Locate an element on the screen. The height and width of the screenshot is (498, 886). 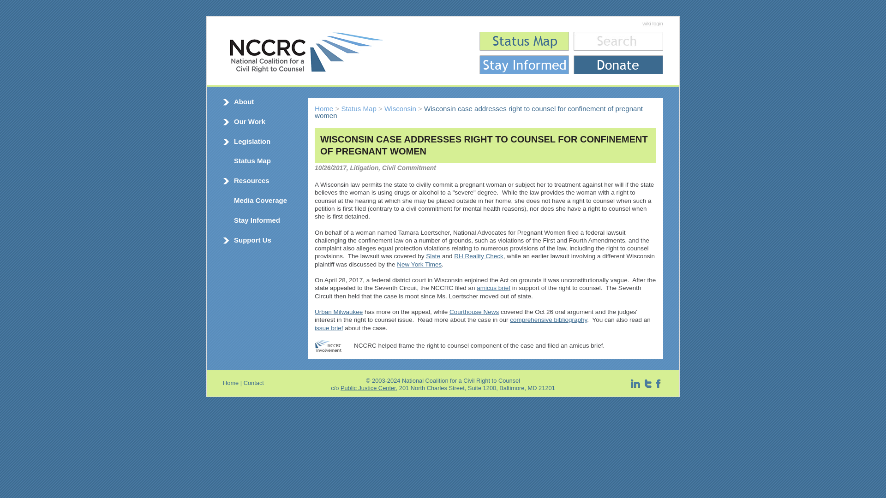
wiki login is located at coordinates (653, 24).